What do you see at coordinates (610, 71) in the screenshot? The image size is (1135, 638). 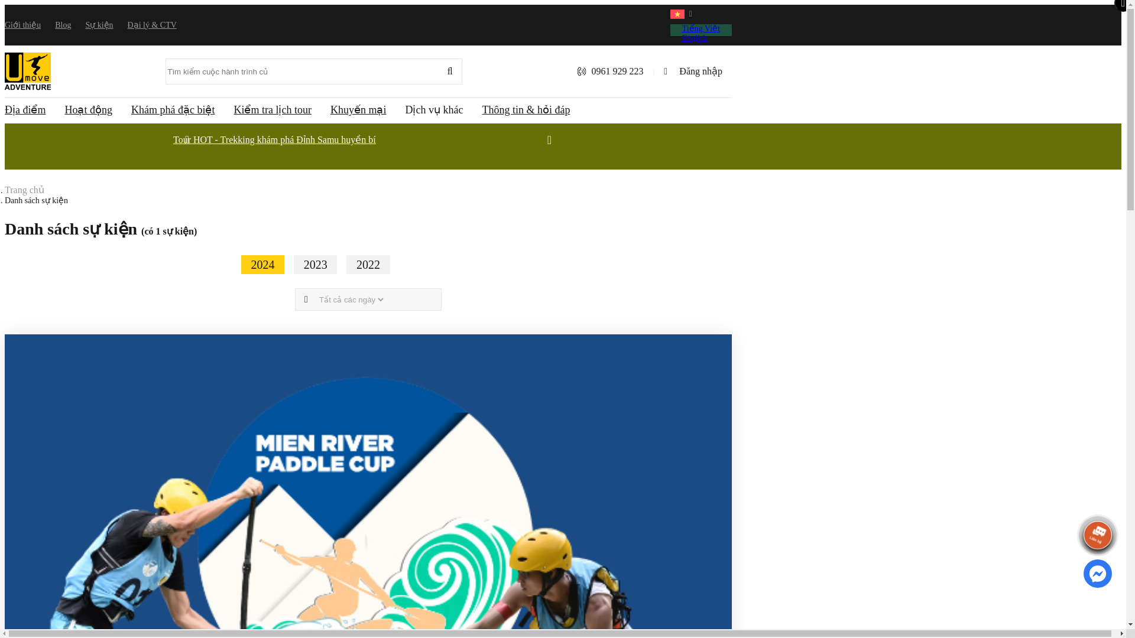 I see `0961 929 223` at bounding box center [610, 71].